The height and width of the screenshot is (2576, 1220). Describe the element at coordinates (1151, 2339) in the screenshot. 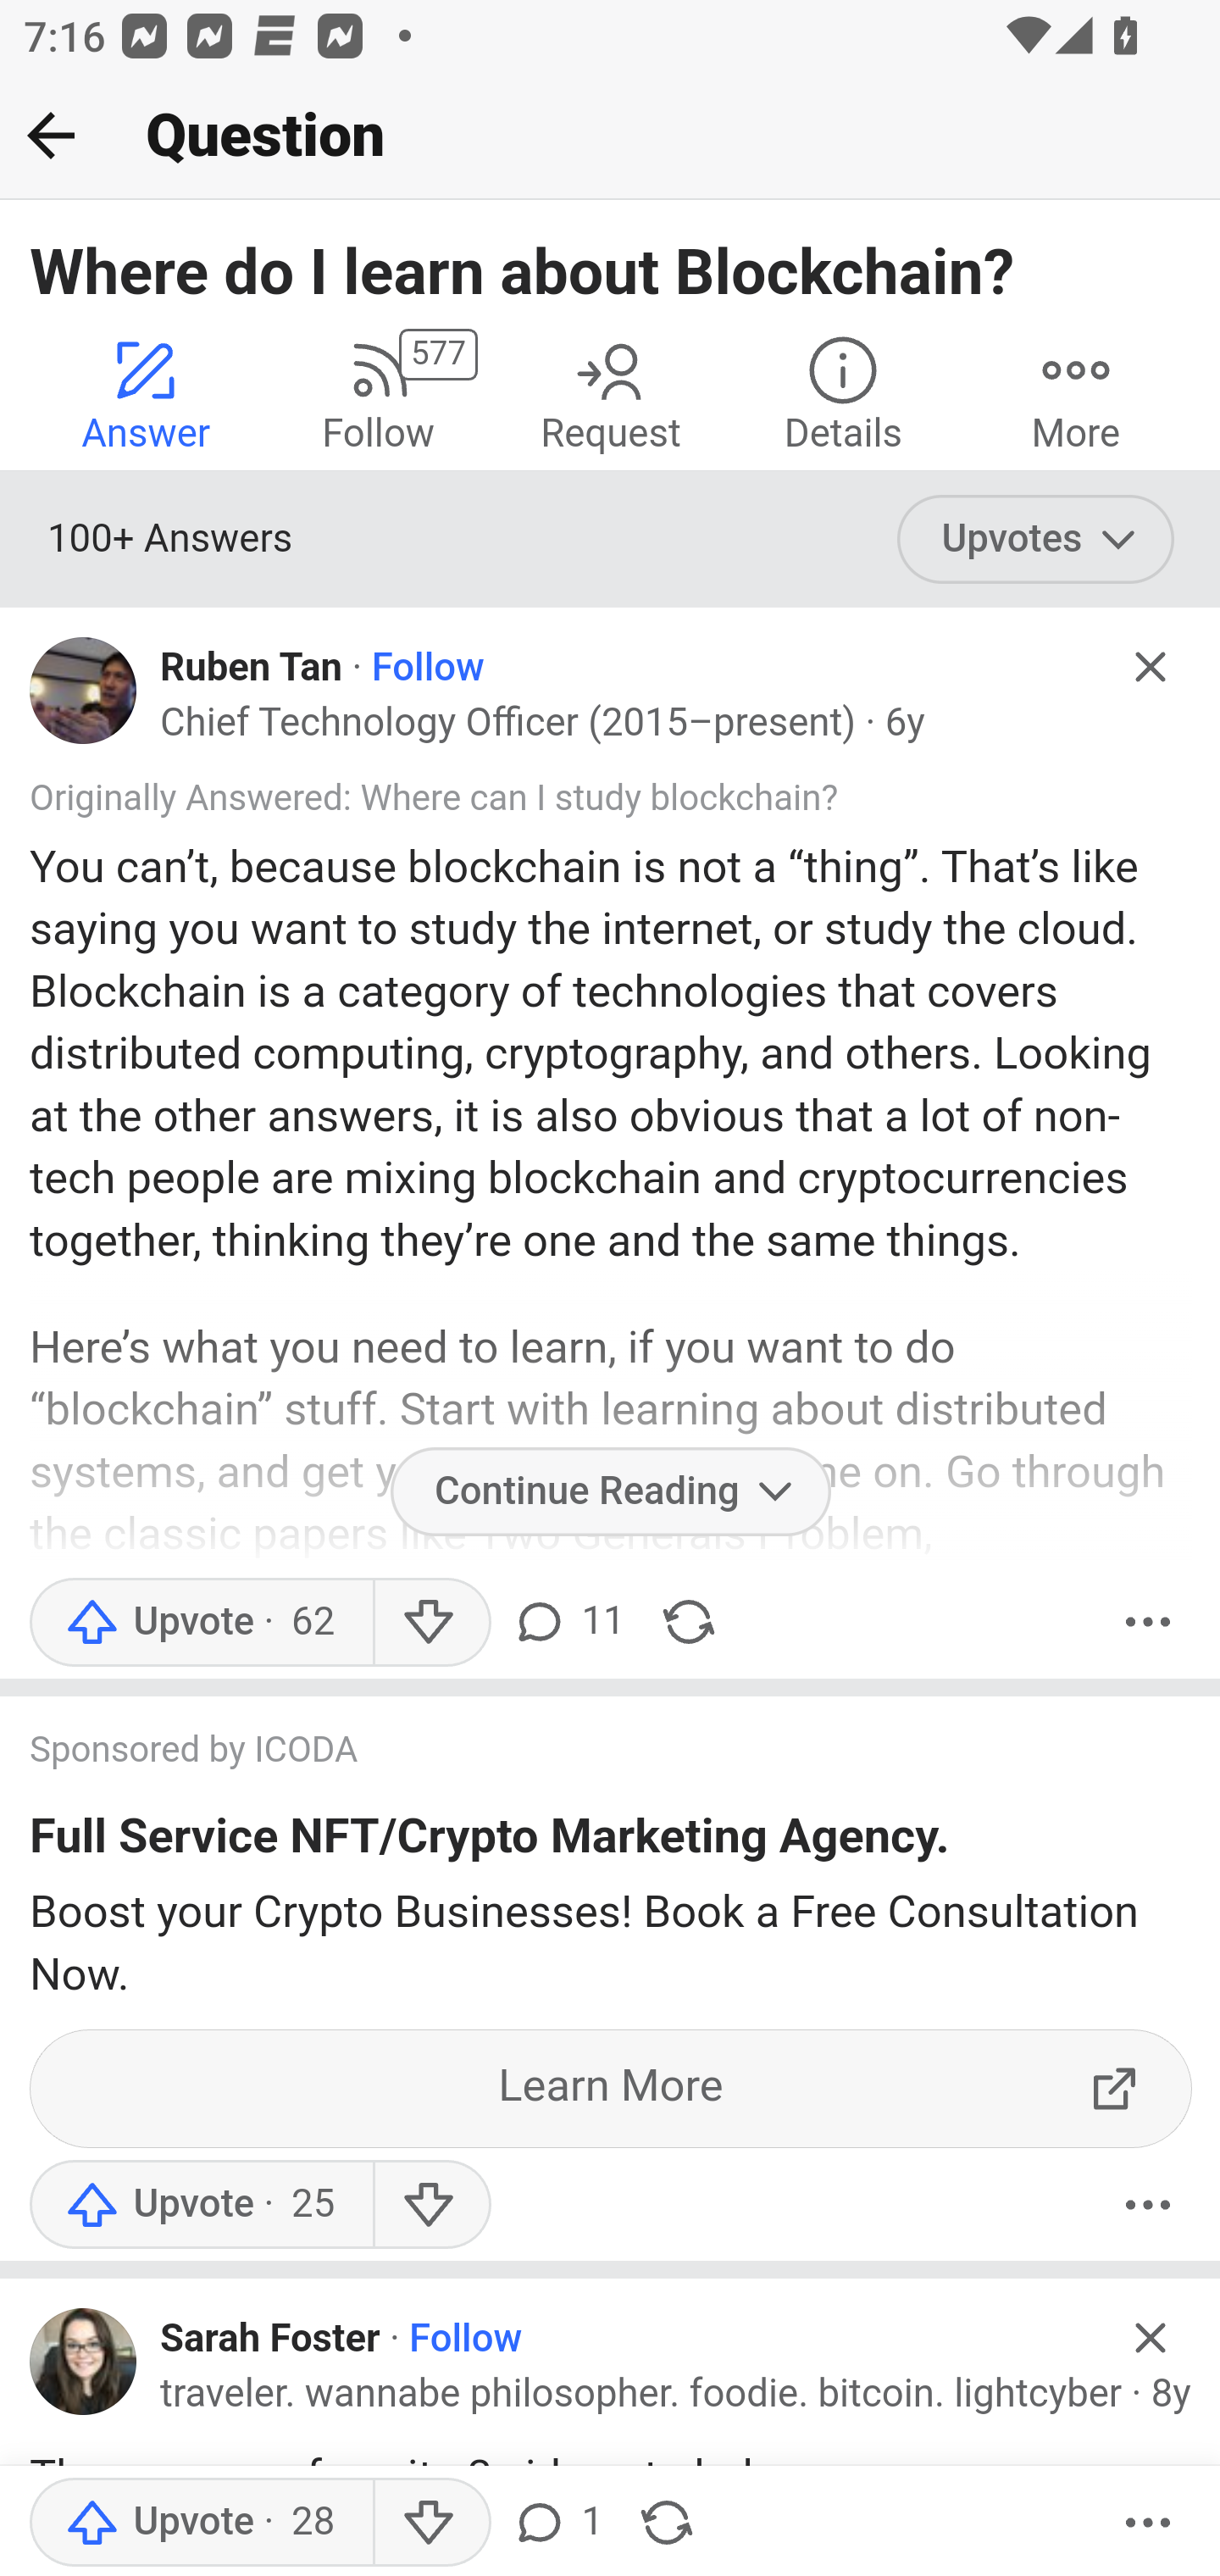

I see `Hide` at that location.